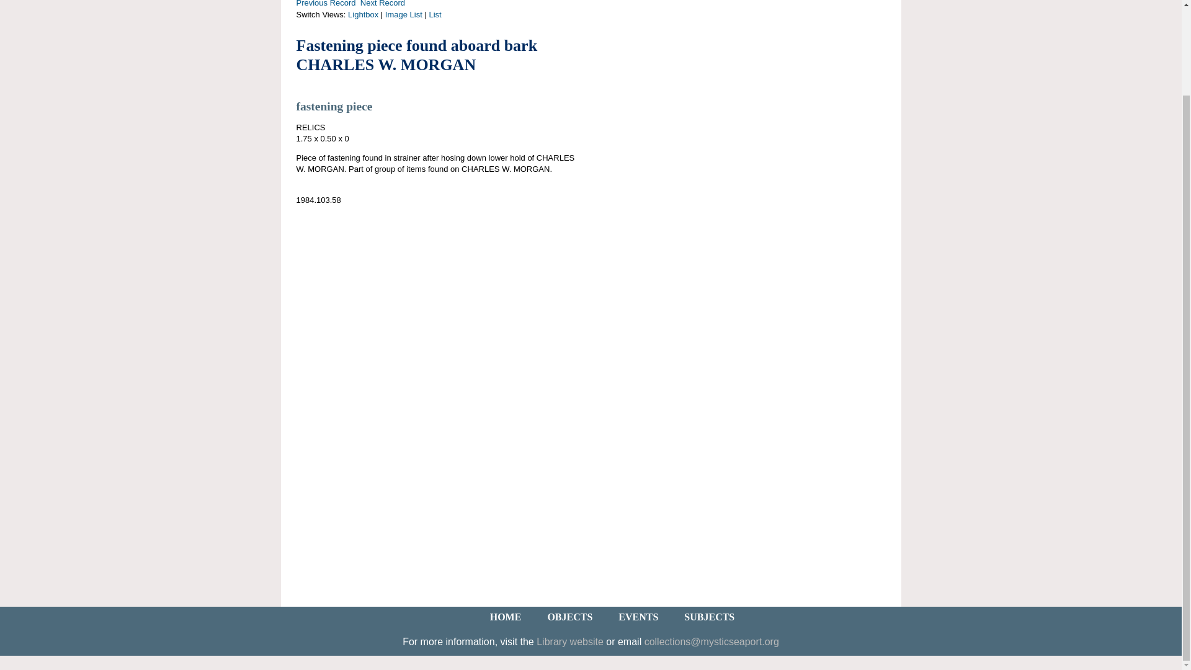  I want to click on Library website, so click(570, 641).